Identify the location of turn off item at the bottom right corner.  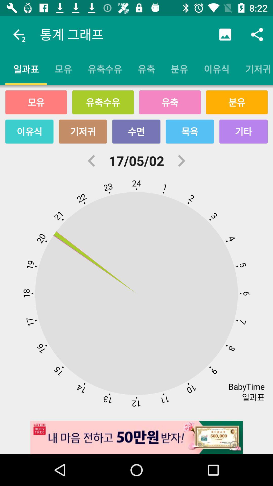
(231, 442).